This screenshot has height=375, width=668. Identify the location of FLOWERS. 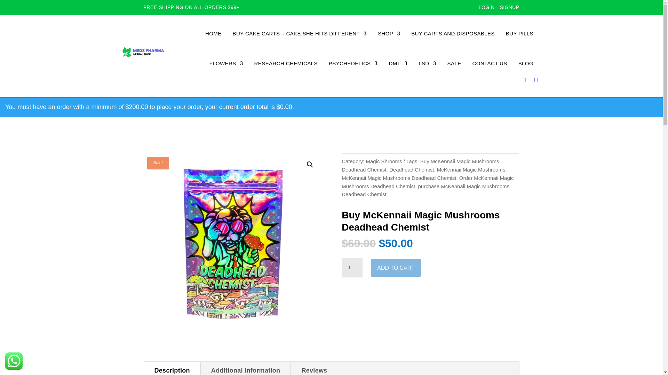
(226, 63).